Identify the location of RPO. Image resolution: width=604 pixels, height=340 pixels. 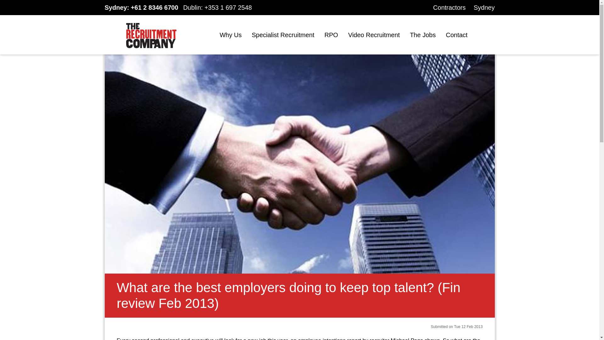
(331, 35).